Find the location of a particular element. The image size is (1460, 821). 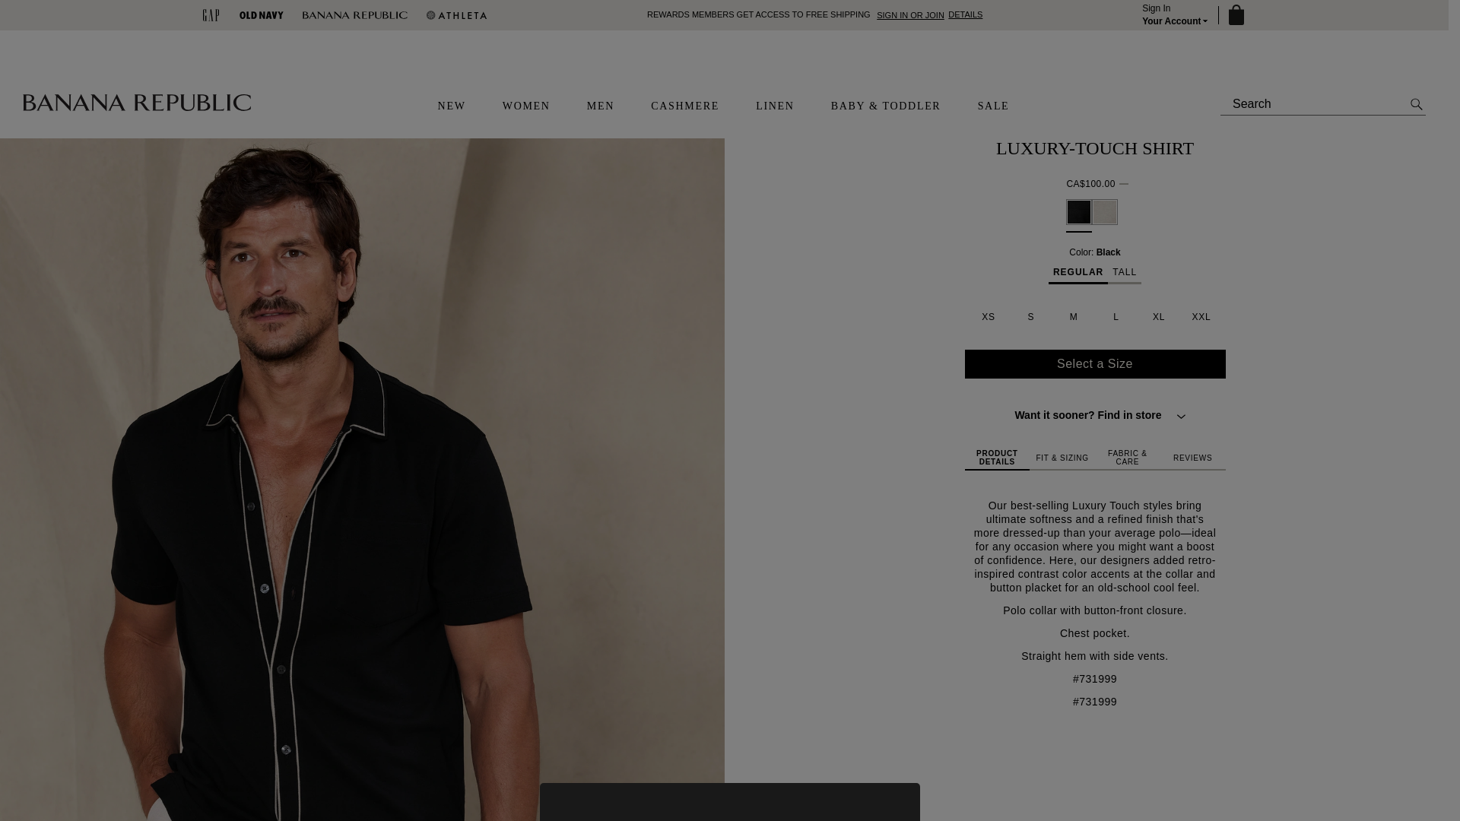

LINEN is located at coordinates (775, 106).